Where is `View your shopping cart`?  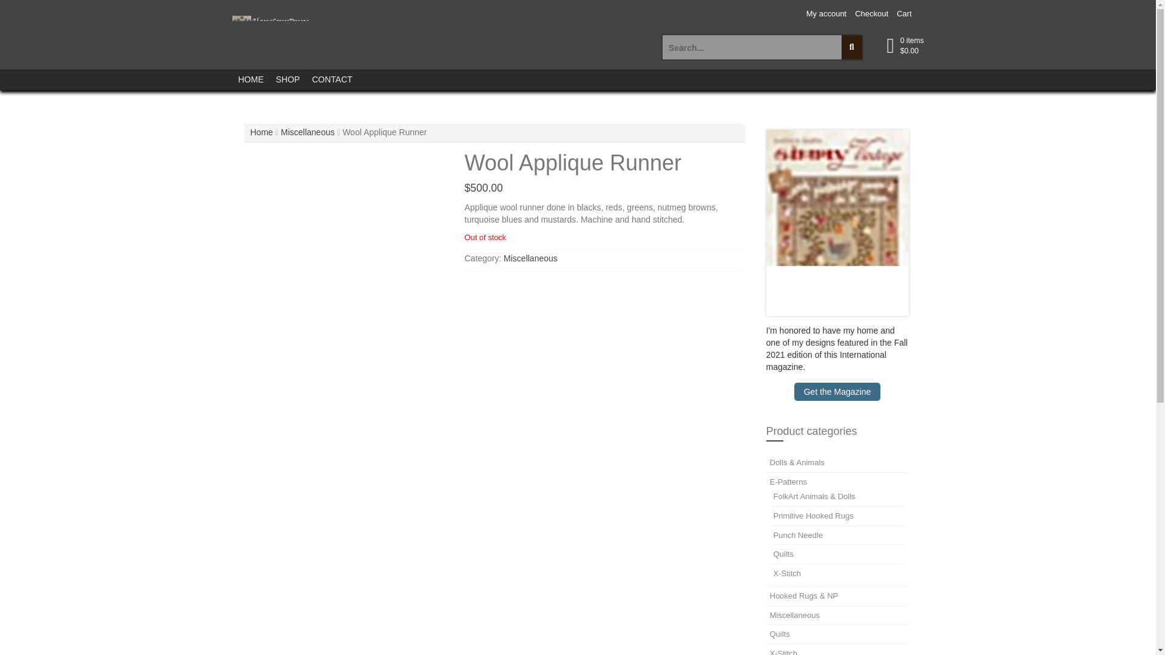
View your shopping cart is located at coordinates (912, 46).